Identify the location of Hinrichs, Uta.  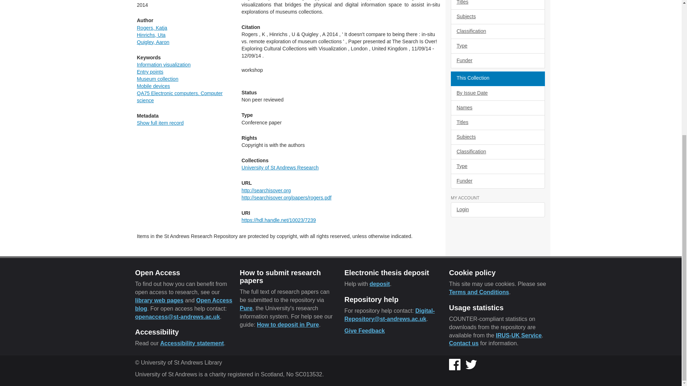
(151, 35).